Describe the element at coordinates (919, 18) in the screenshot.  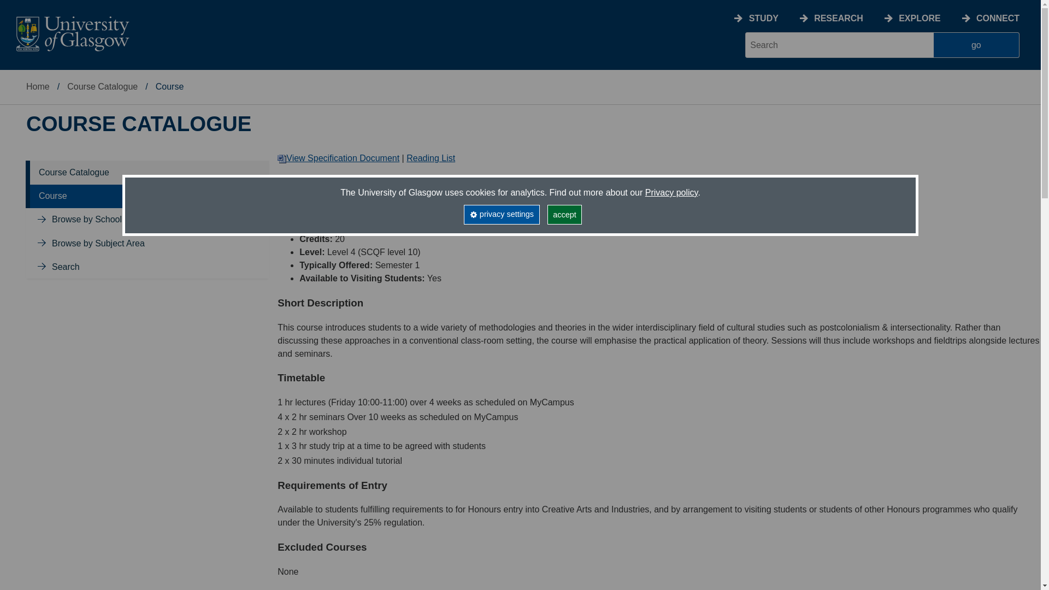
I see `EXPLORE` at that location.